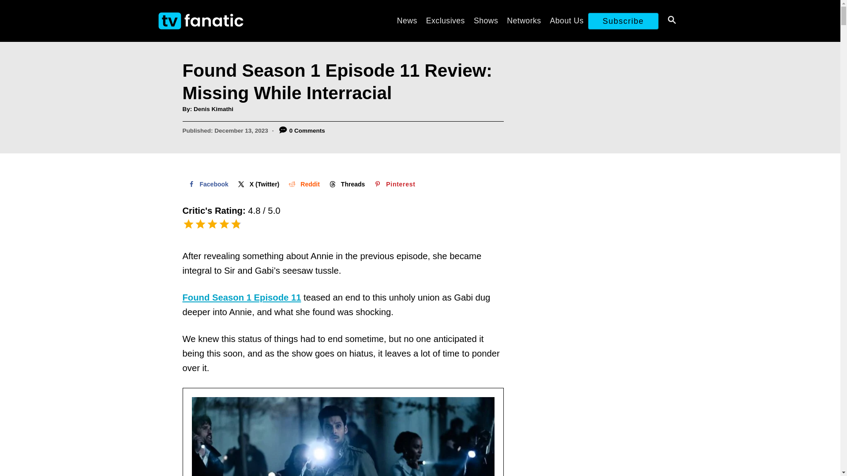 The height and width of the screenshot is (476, 847). I want to click on SEARCH, so click(671, 21).